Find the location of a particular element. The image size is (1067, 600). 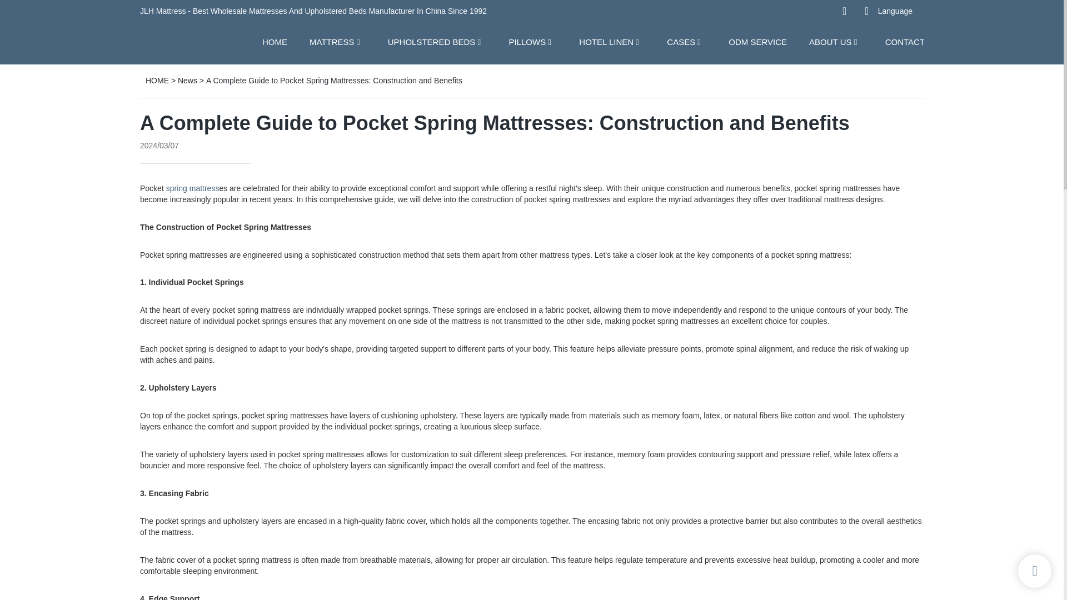

ABOUT US is located at coordinates (830, 41).